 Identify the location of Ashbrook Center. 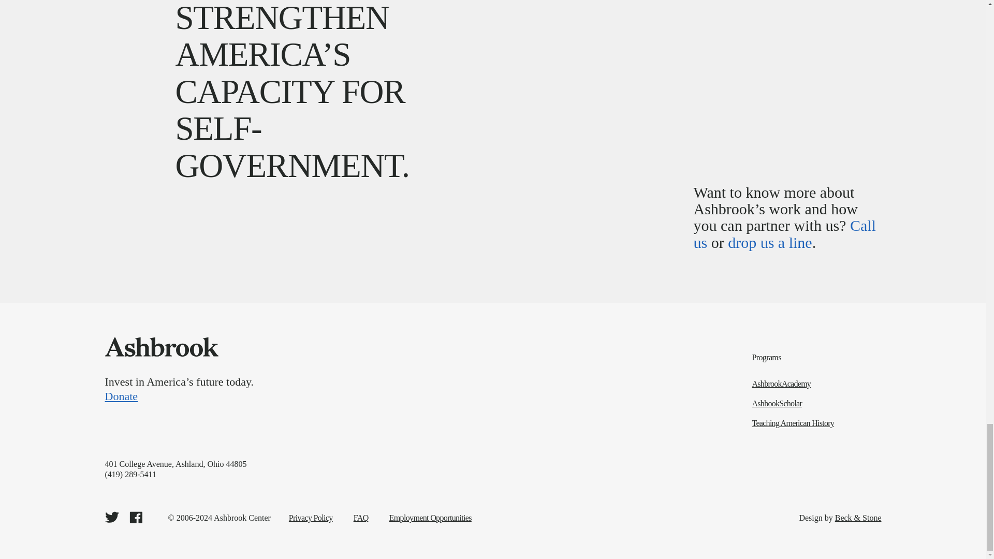
(160, 347).